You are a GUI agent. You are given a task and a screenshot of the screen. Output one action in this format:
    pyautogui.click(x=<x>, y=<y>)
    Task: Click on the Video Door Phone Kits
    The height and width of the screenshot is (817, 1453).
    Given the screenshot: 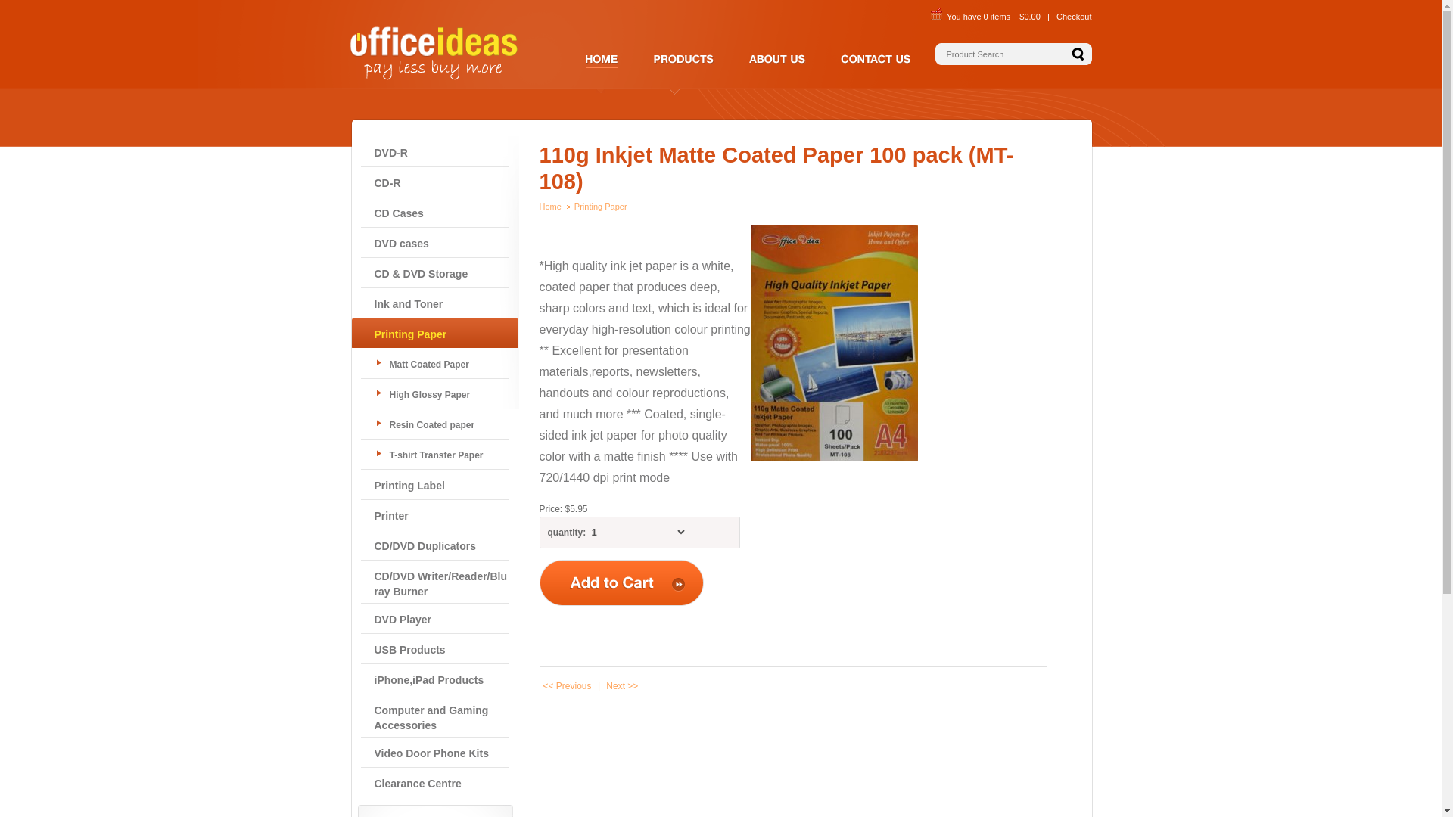 What is the action you would take?
    pyautogui.click(x=434, y=752)
    